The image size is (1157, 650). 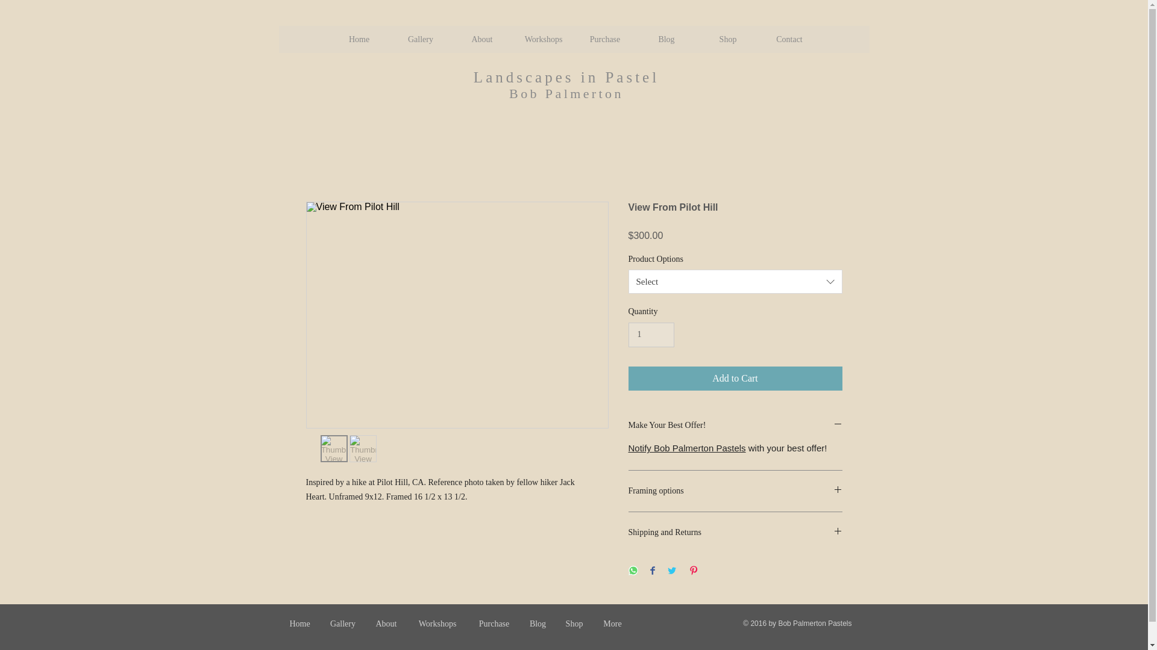 I want to click on Contact, so click(x=788, y=39).